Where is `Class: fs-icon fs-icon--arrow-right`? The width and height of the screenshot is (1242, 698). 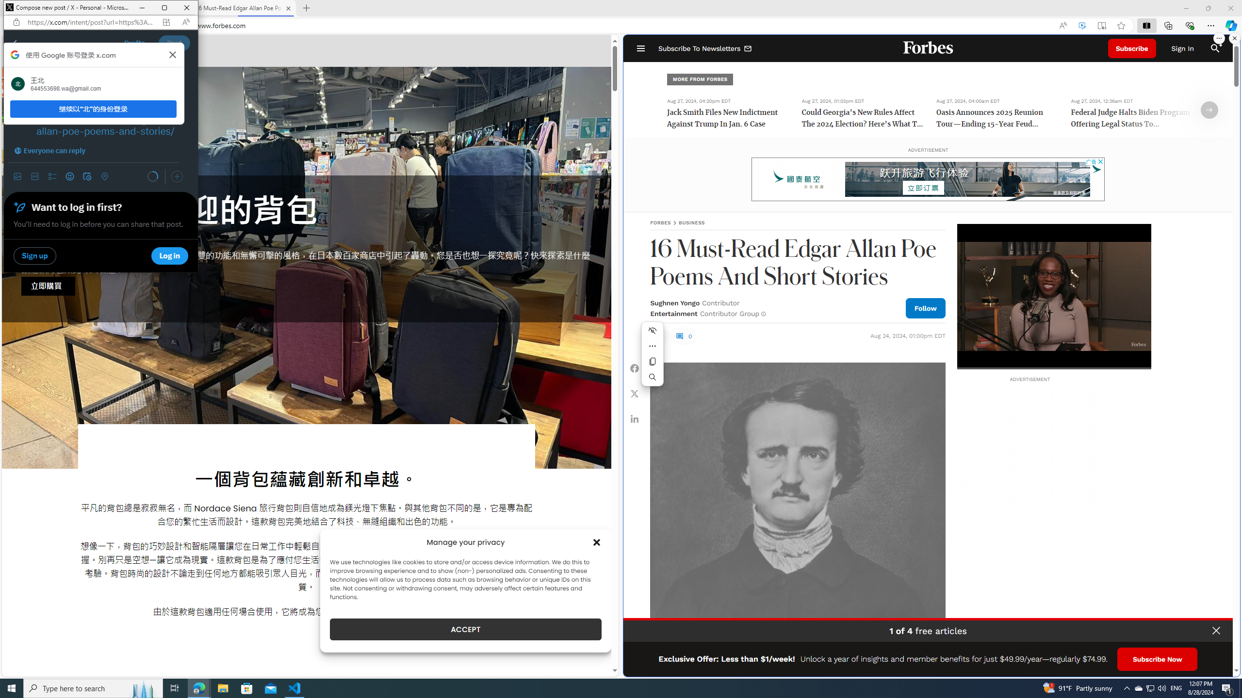
Class: fs-icon fs-icon--arrow-right is located at coordinates (295, 688).